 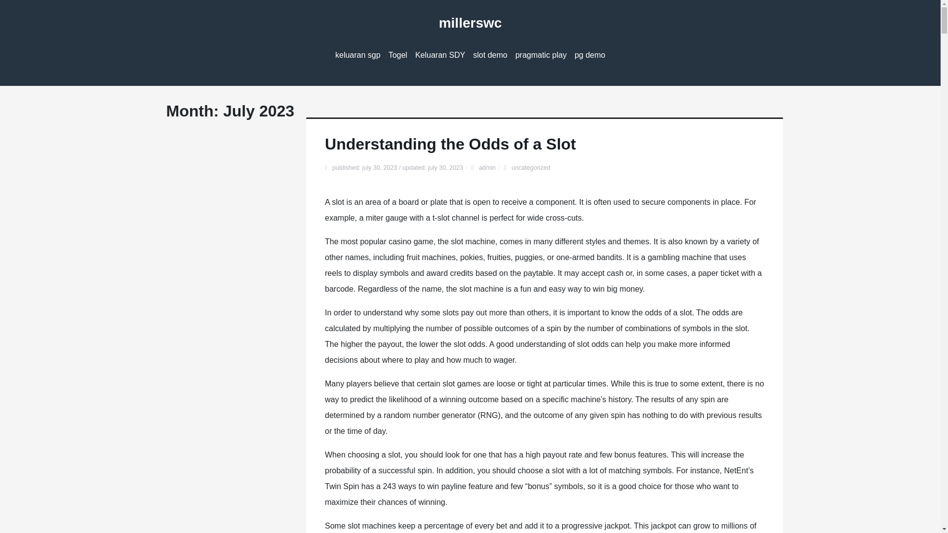 What do you see at coordinates (357, 55) in the screenshot?
I see `keluaran sgp` at bounding box center [357, 55].